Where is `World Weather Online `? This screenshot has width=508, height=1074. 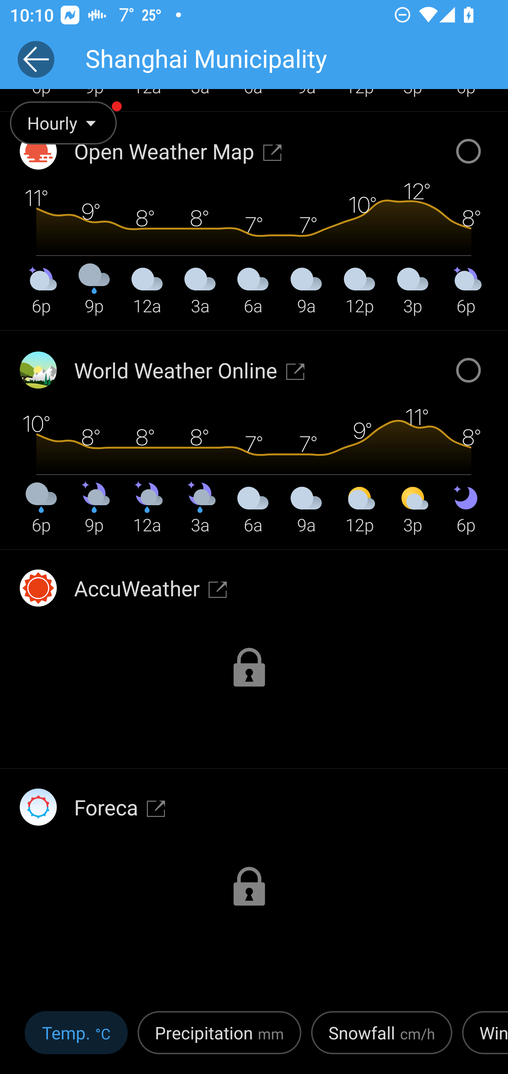
World Weather Online  is located at coordinates (190, 370).